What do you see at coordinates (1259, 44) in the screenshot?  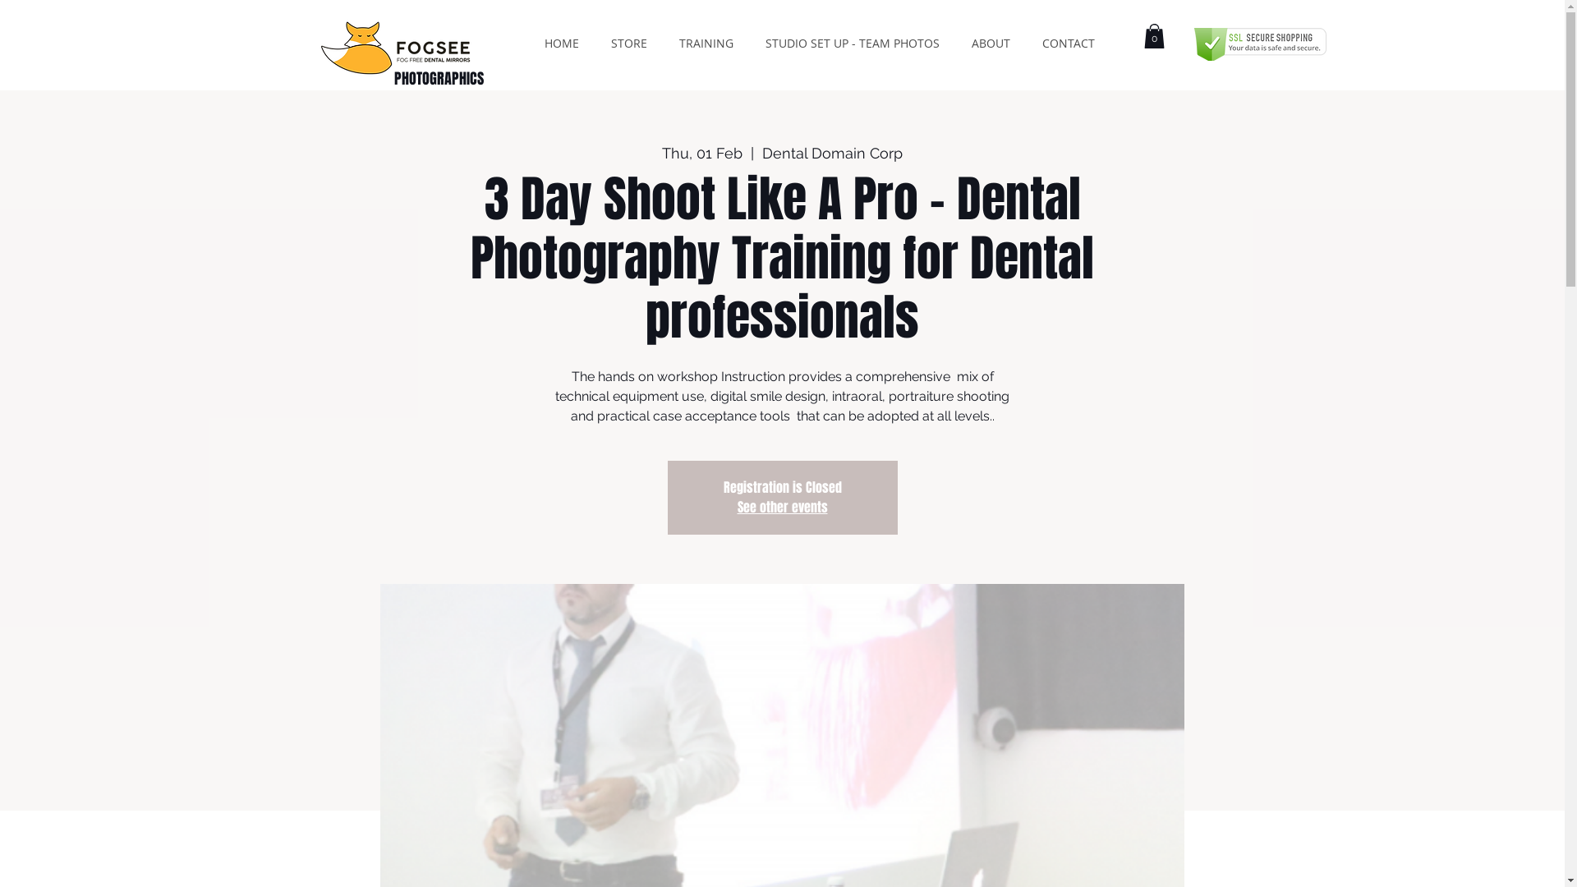 I see `security-seal-2x.png` at bounding box center [1259, 44].